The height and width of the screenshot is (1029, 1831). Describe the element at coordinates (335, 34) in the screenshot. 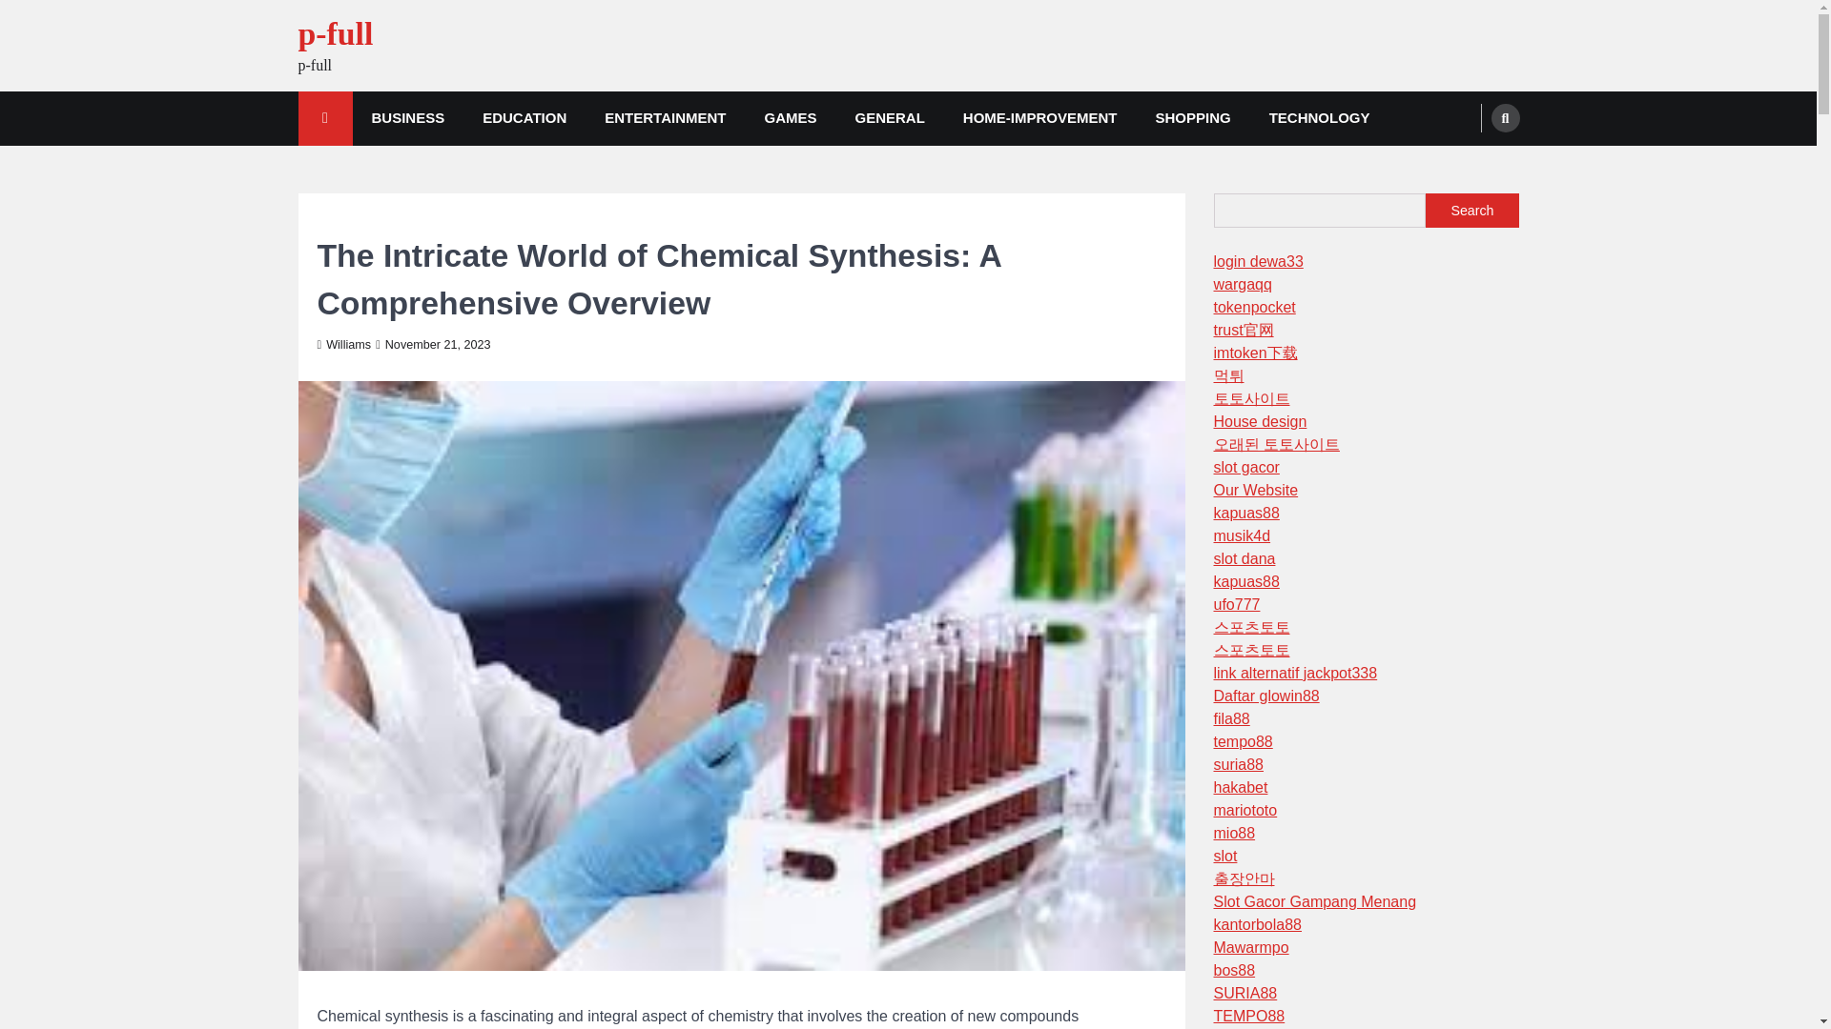

I see `p-full` at that location.